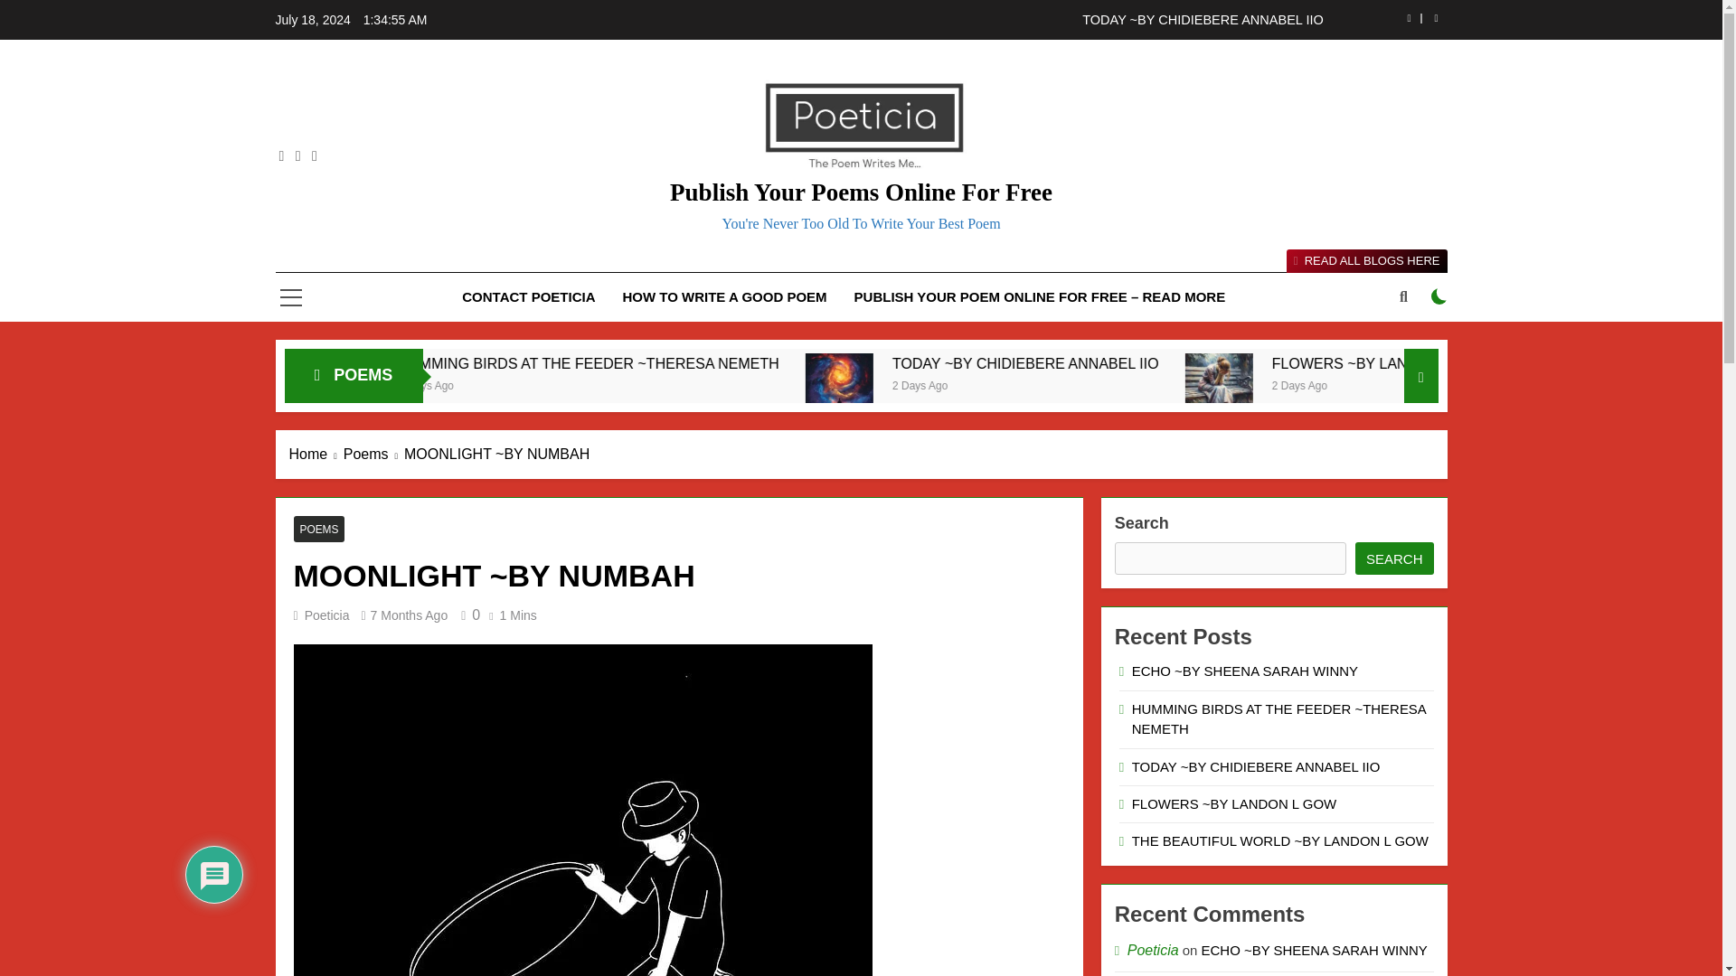 This screenshot has height=976, width=1736. I want to click on Publish Your Poems Online For Free, so click(861, 192).